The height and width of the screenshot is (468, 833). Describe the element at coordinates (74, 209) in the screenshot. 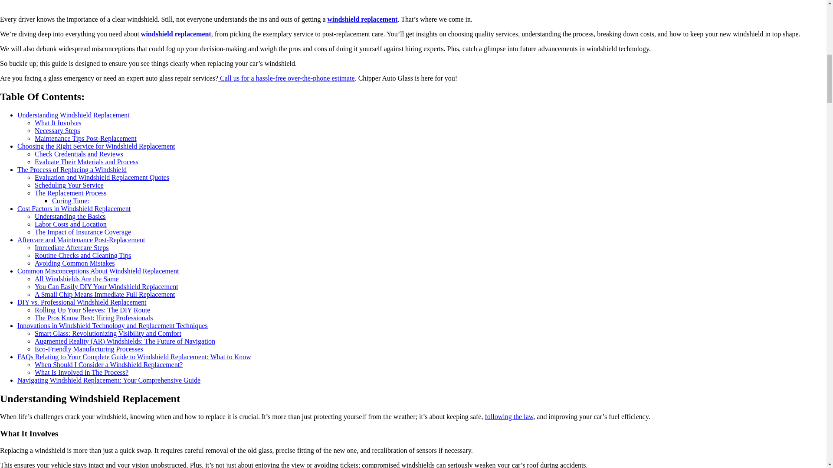

I see `Cost Factors in Windshield Replacement` at that location.